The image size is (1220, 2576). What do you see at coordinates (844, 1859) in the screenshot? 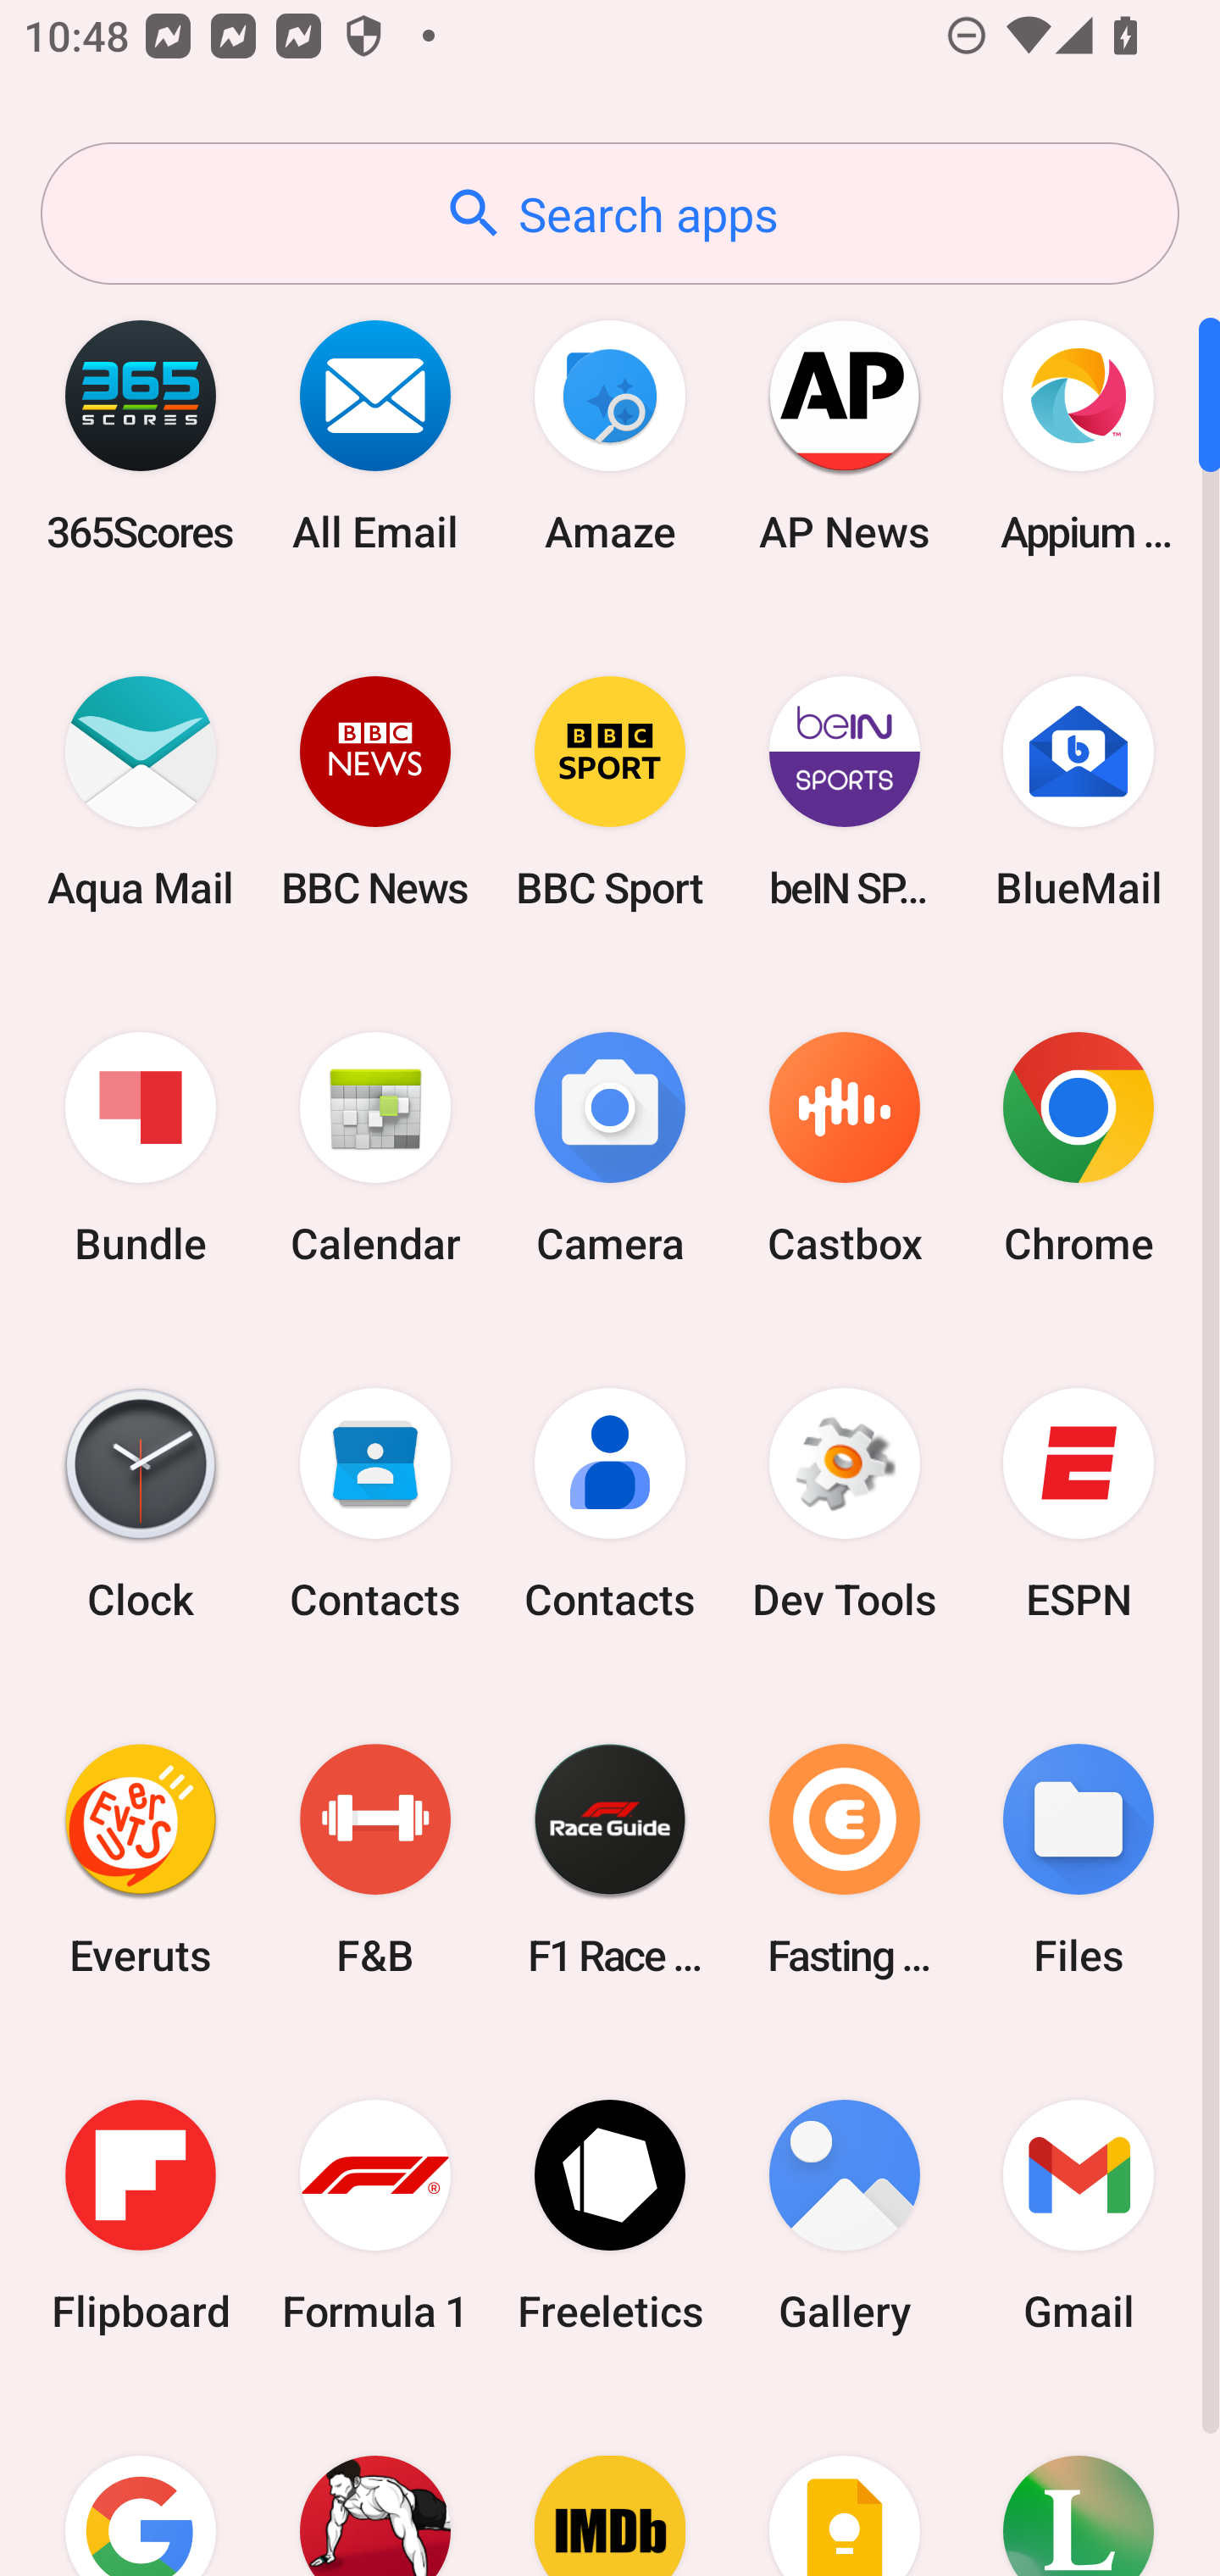
I see `Fasting Coach` at bounding box center [844, 1859].